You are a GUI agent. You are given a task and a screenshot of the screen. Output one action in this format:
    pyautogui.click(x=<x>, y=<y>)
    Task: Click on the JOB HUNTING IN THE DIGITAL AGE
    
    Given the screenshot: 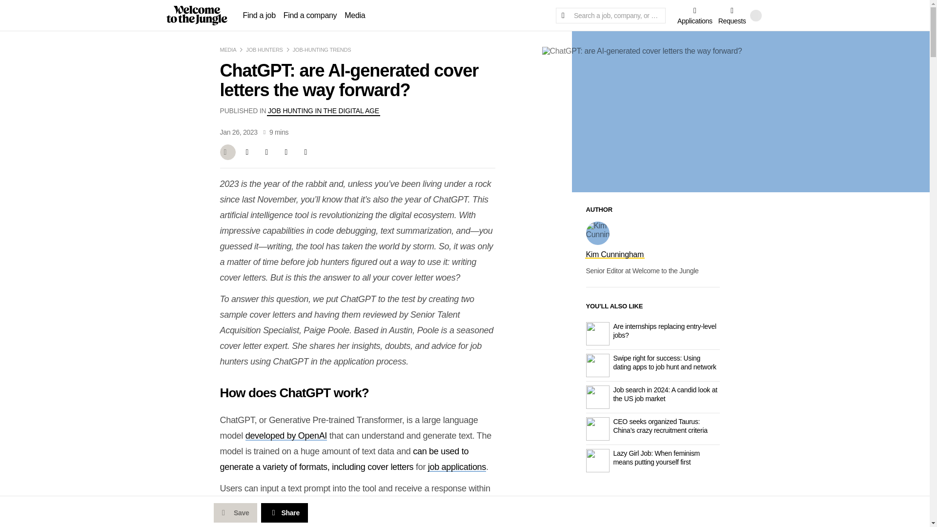 What is the action you would take?
    pyautogui.click(x=324, y=111)
    